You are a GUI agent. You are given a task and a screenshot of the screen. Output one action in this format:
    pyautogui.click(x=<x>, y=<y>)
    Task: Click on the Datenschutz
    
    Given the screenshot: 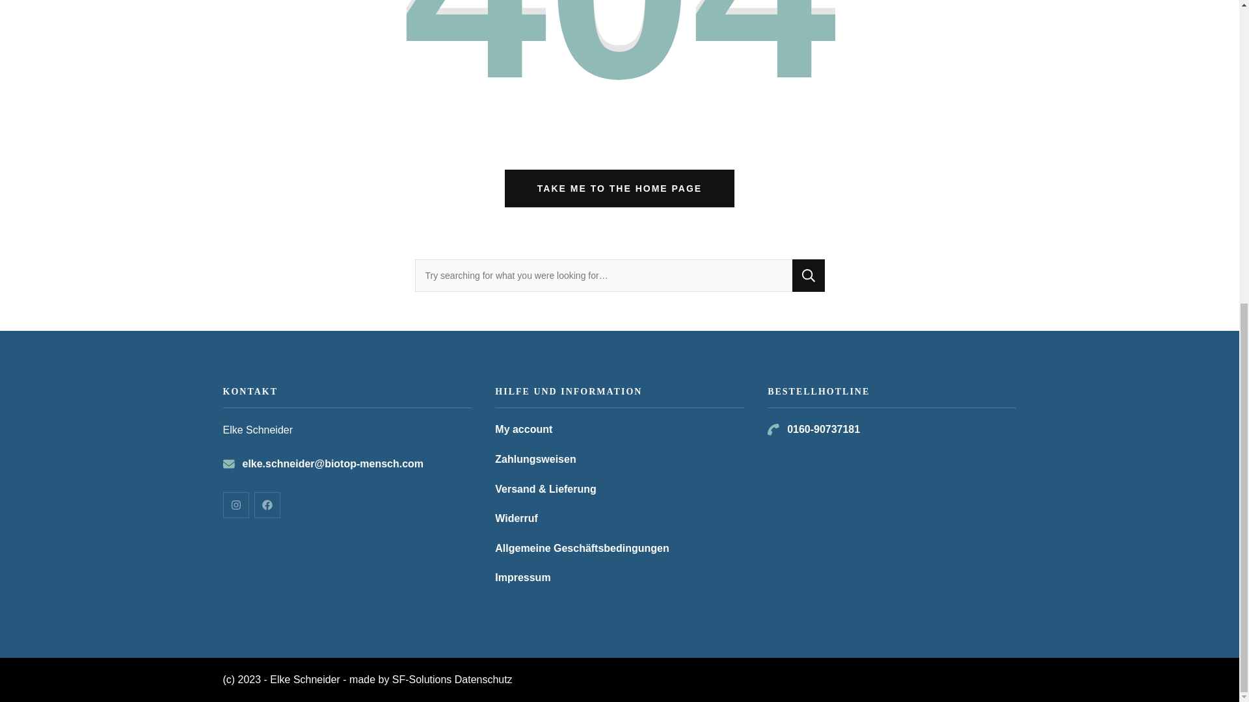 What is the action you would take?
    pyautogui.click(x=483, y=679)
    